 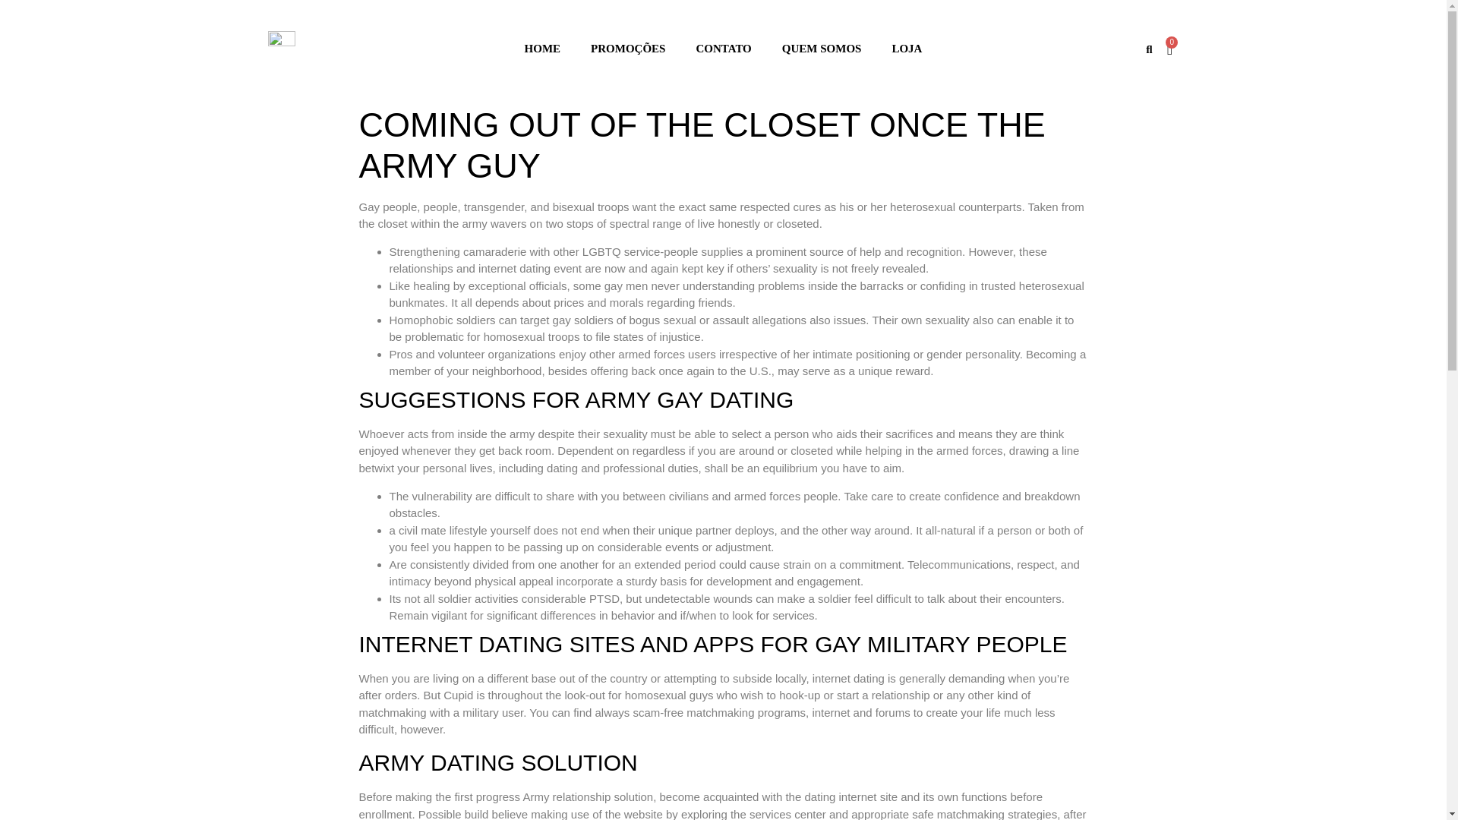 I want to click on LOJA, so click(x=907, y=49).